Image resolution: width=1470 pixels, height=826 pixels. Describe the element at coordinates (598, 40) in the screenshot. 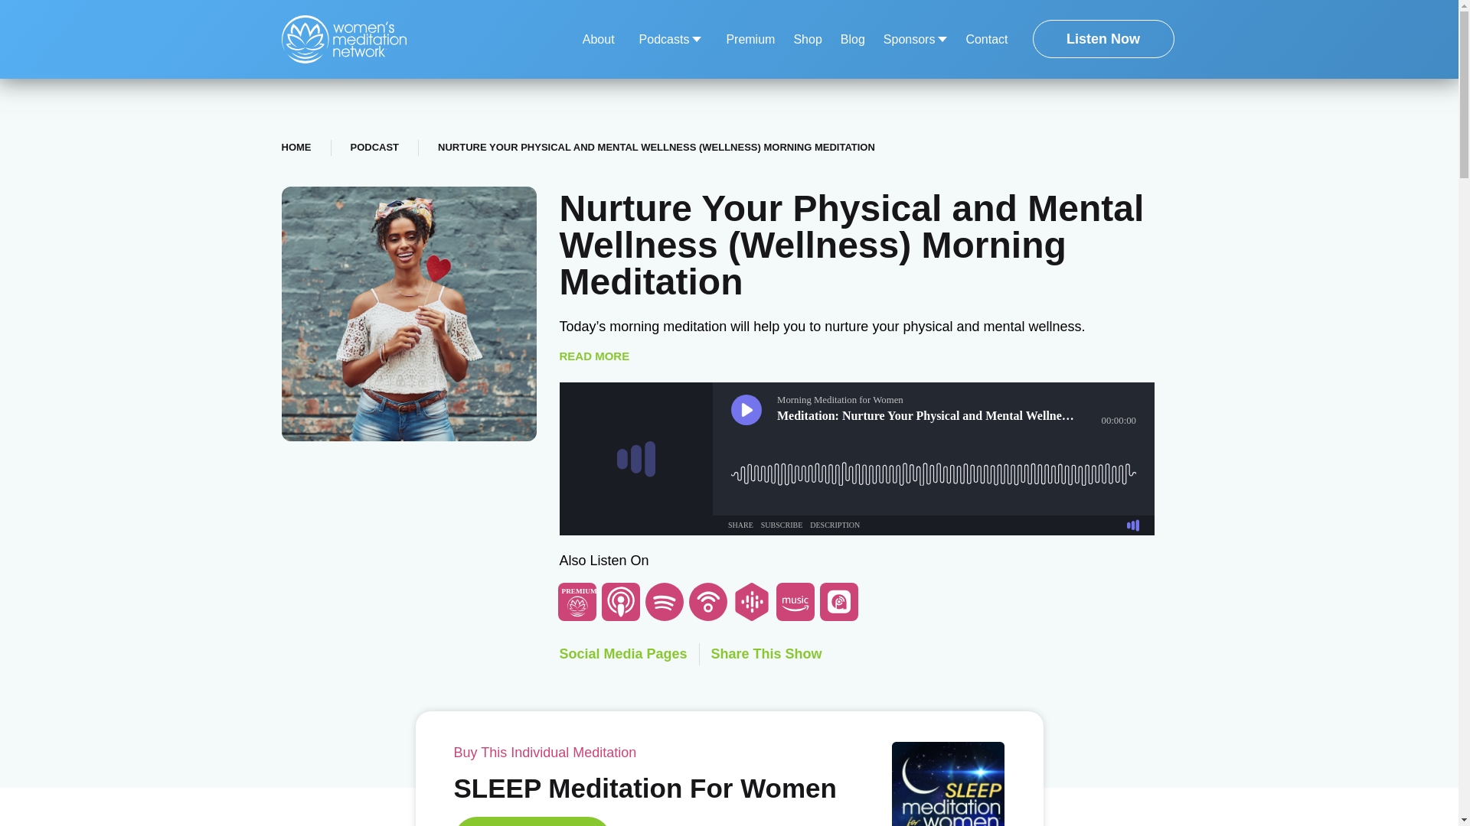

I see `About` at that location.